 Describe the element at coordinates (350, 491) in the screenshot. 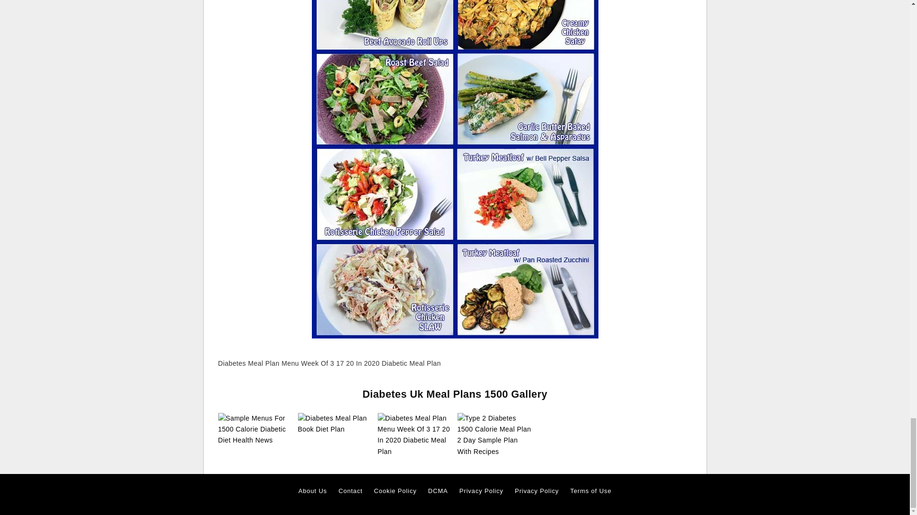

I see `Contact` at that location.